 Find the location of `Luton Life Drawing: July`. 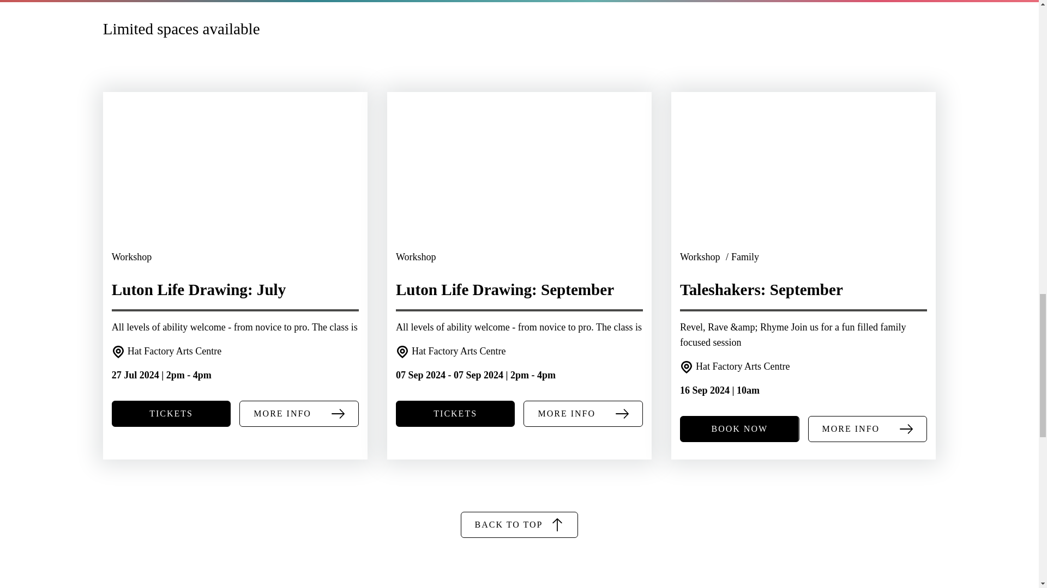

Luton Life Drawing: July is located at coordinates (236, 181).